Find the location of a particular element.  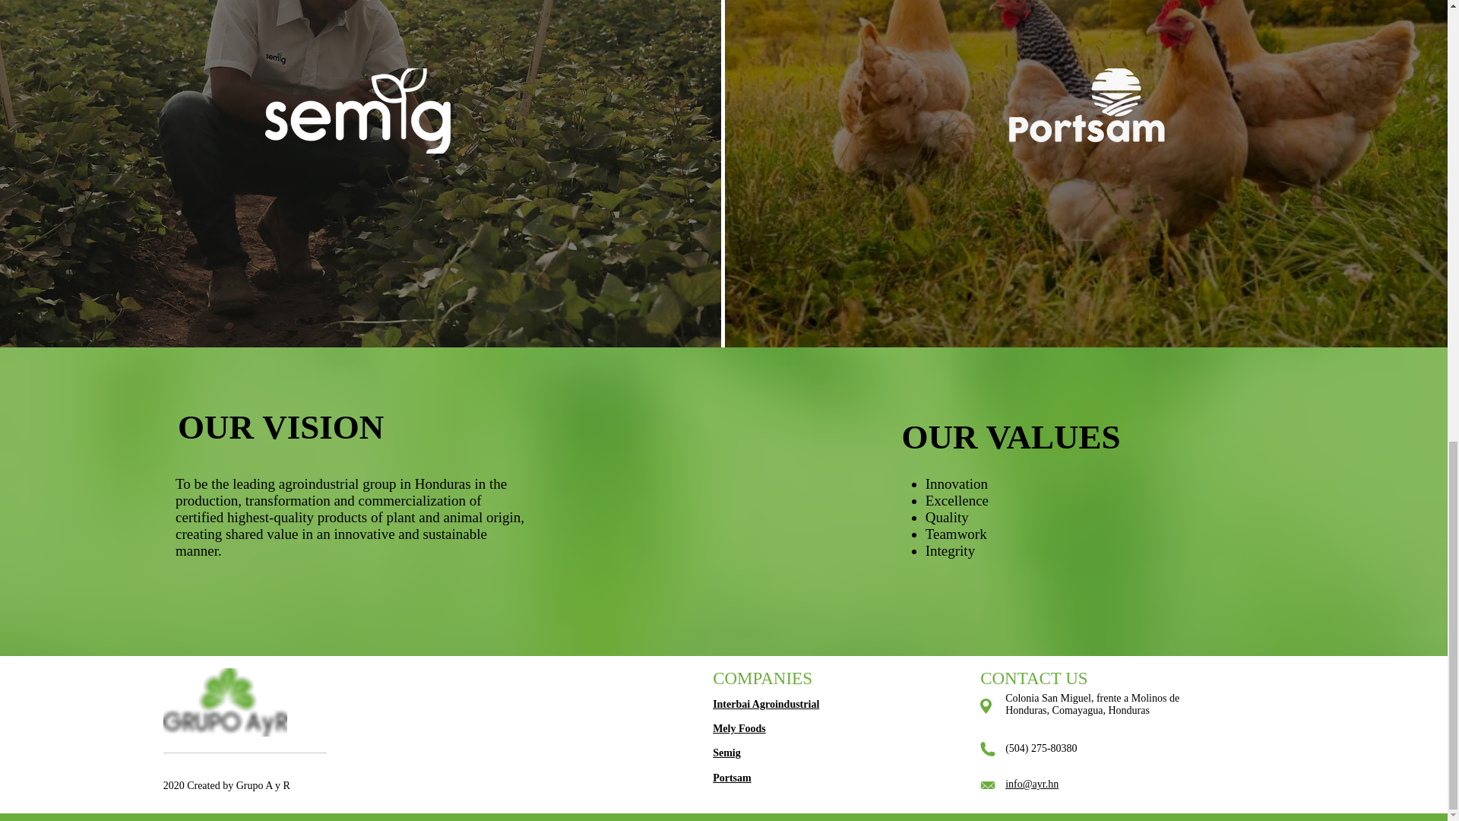

Portsam is located at coordinates (732, 778).